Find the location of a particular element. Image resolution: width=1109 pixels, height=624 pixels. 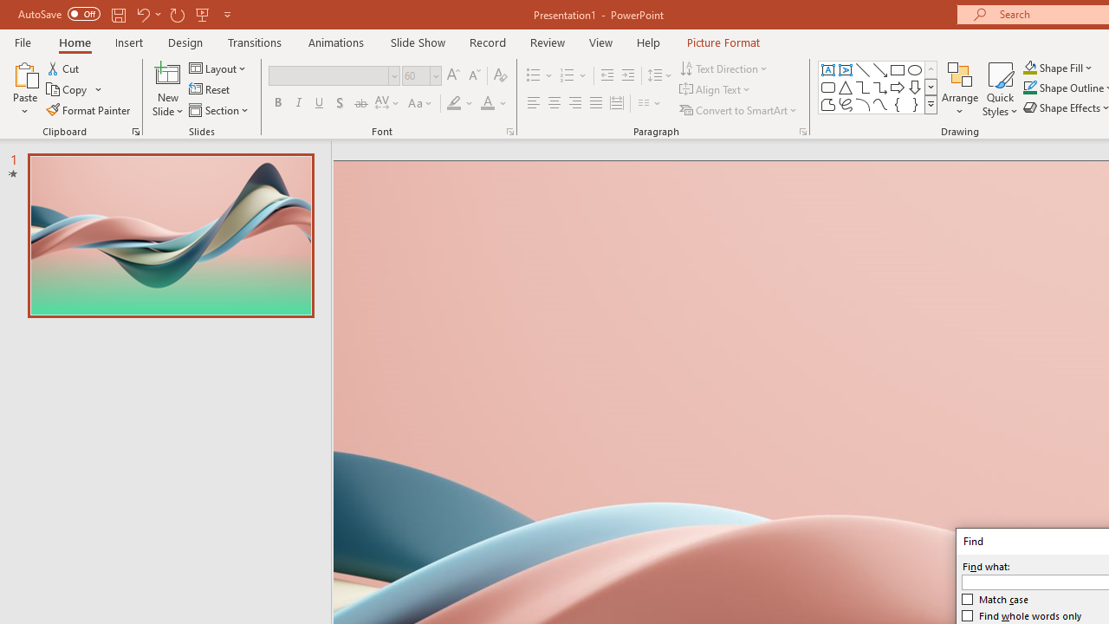

Arrow: Down is located at coordinates (915, 87).